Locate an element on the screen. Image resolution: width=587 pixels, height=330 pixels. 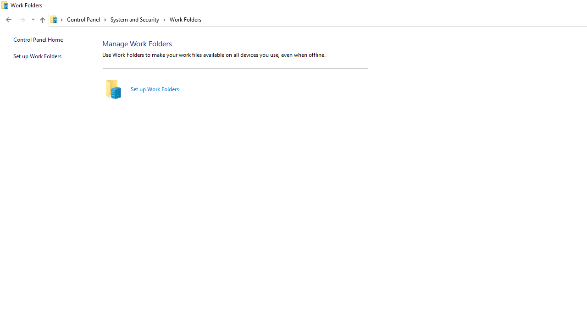
Recent locations is located at coordinates (33, 20).